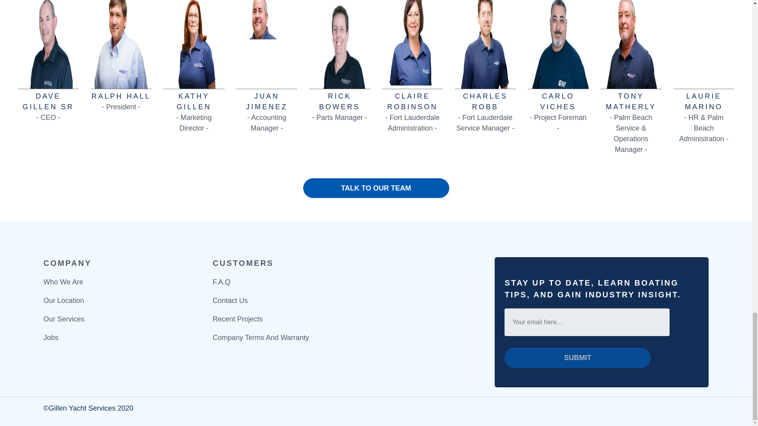 This screenshot has width=758, height=426. I want to click on Our Services, so click(64, 319).